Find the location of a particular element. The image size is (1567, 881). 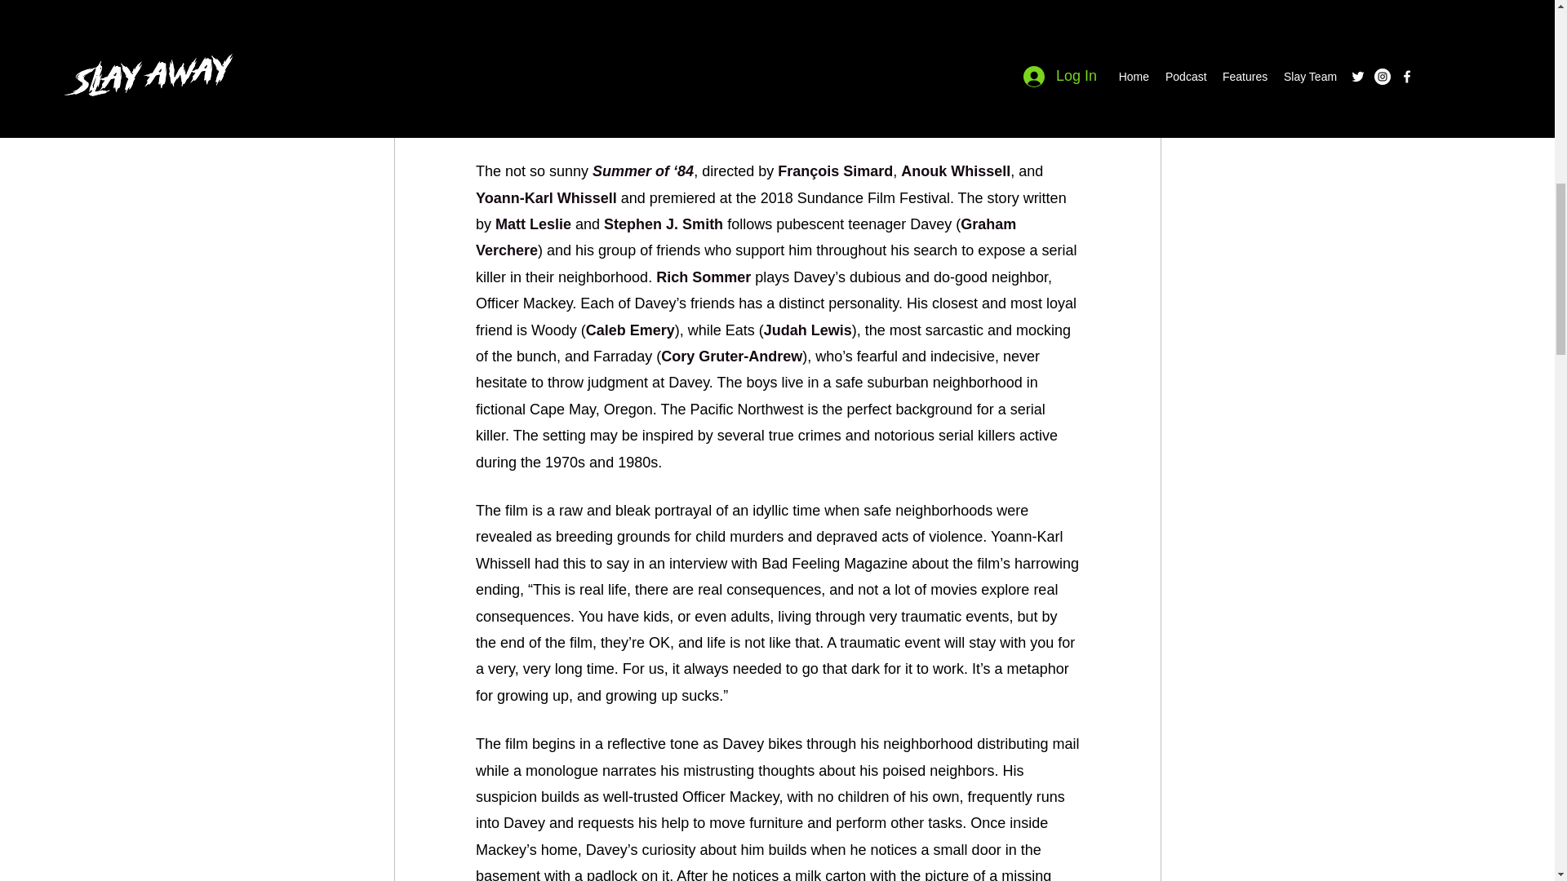

Anouk Whissell is located at coordinates (956, 171).